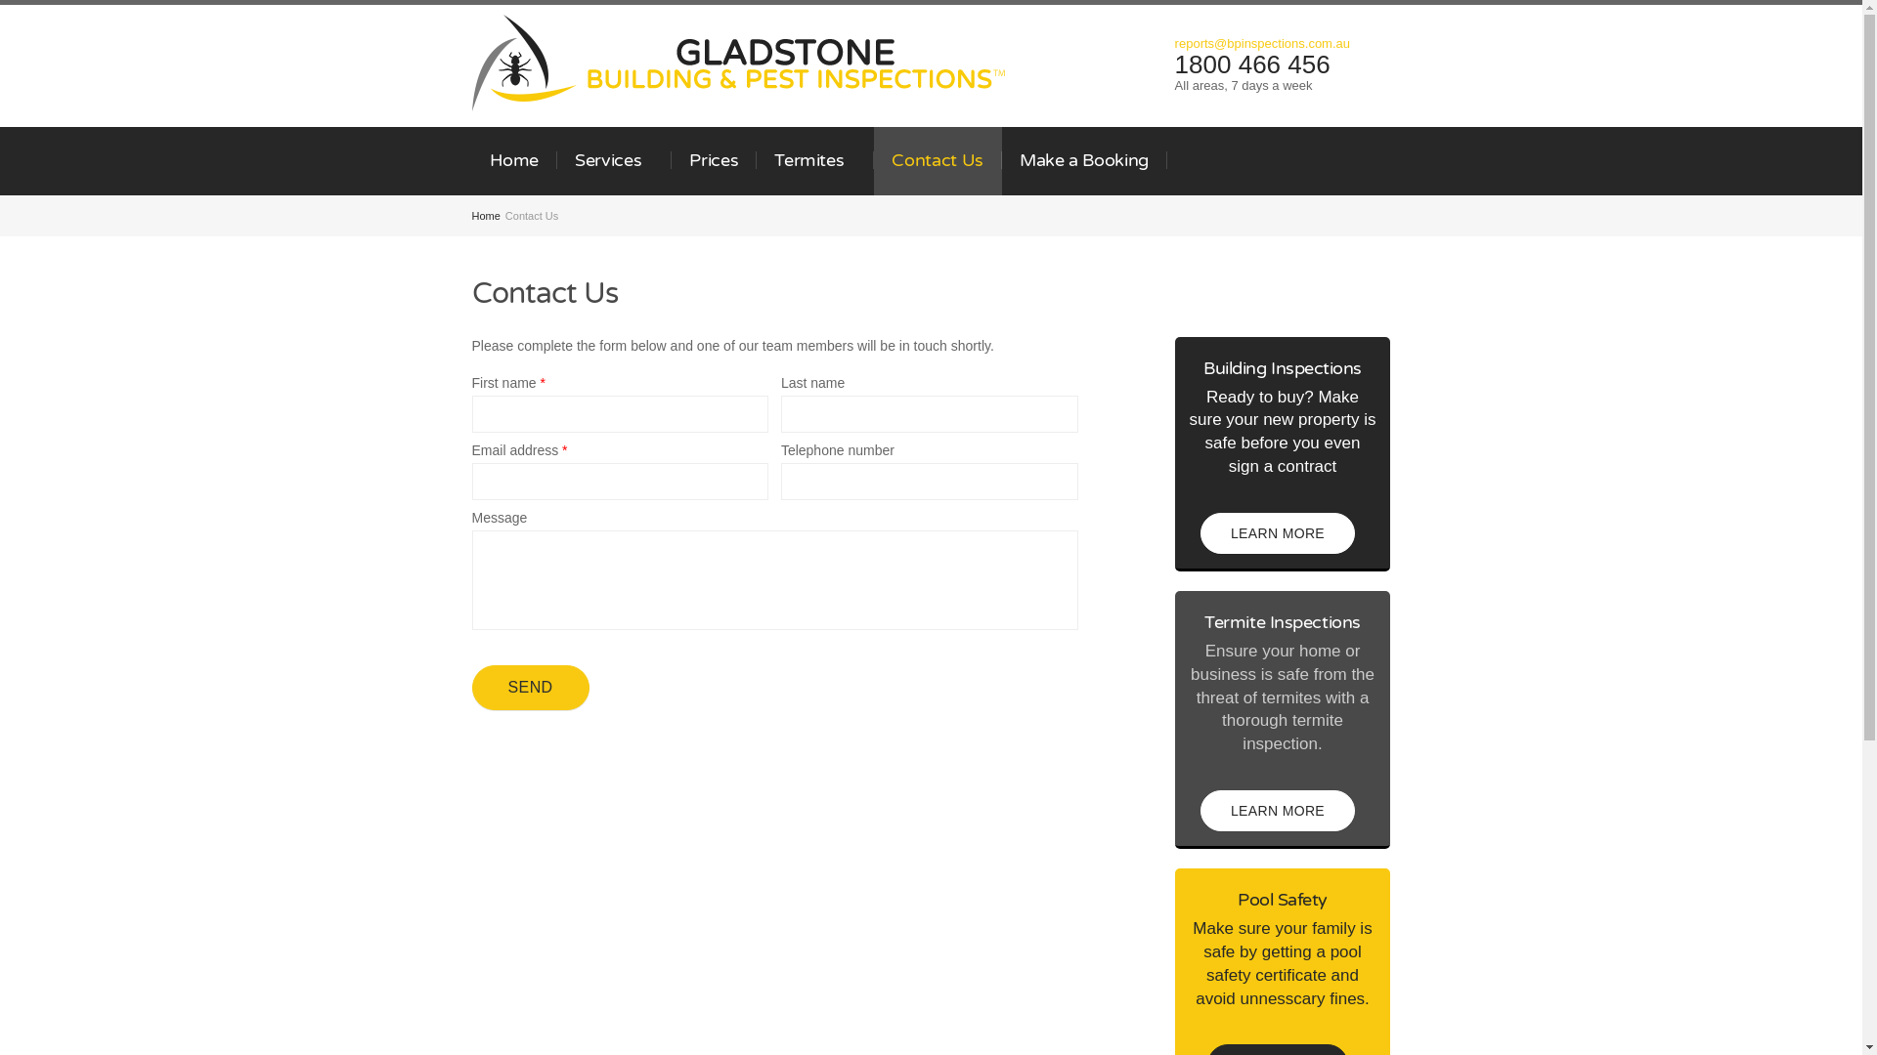 The width and height of the screenshot is (1877, 1055). I want to click on reports@bpinspections.com.au, so click(1263, 43).